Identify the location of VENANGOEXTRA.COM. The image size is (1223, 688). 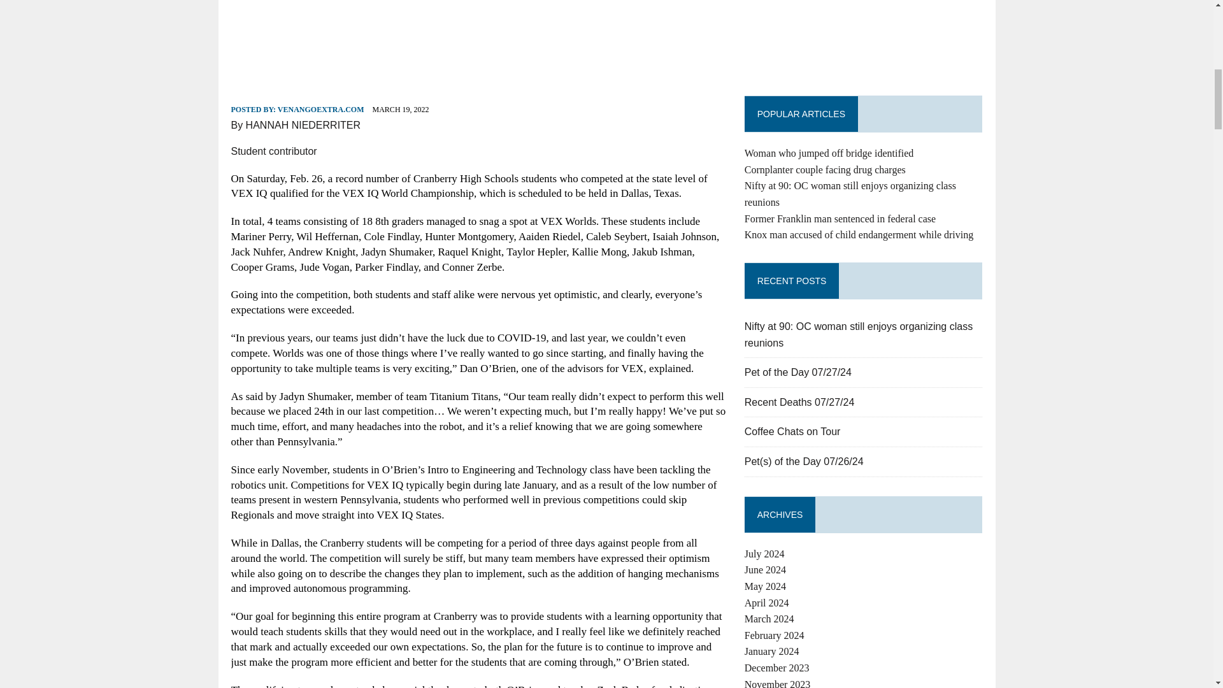
(321, 110).